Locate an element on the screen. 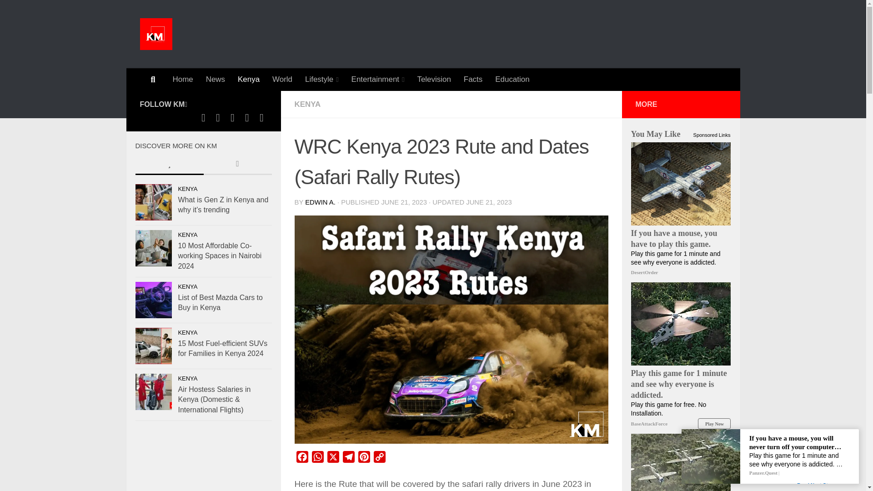 Image resolution: width=873 pixels, height=491 pixels. World is located at coordinates (282, 79).